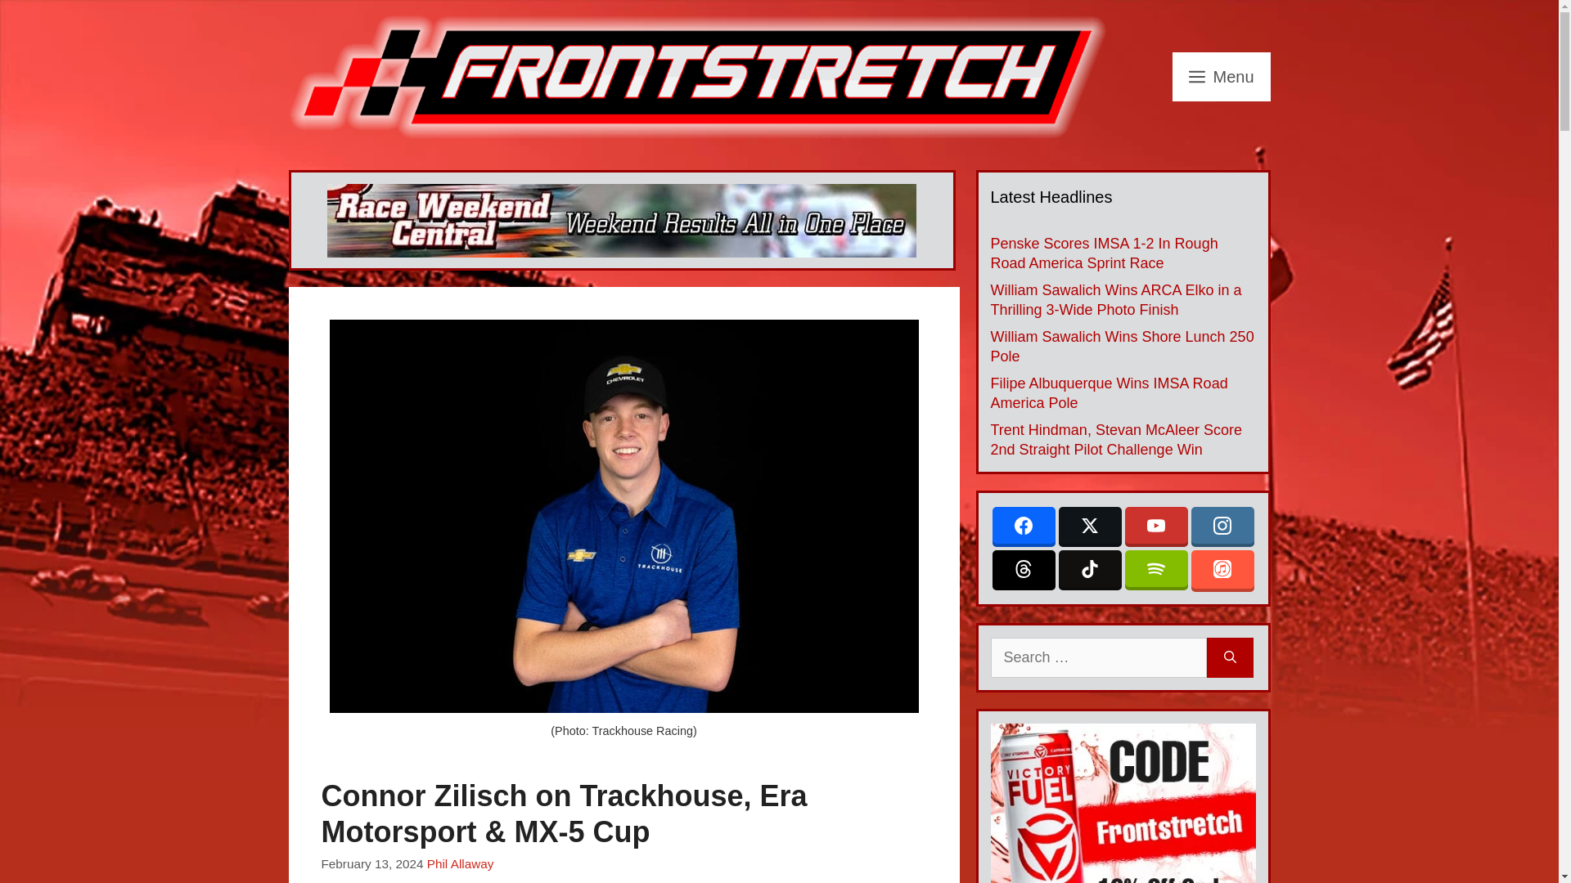 The image size is (1571, 883). I want to click on Phil Allaway, so click(461, 863).